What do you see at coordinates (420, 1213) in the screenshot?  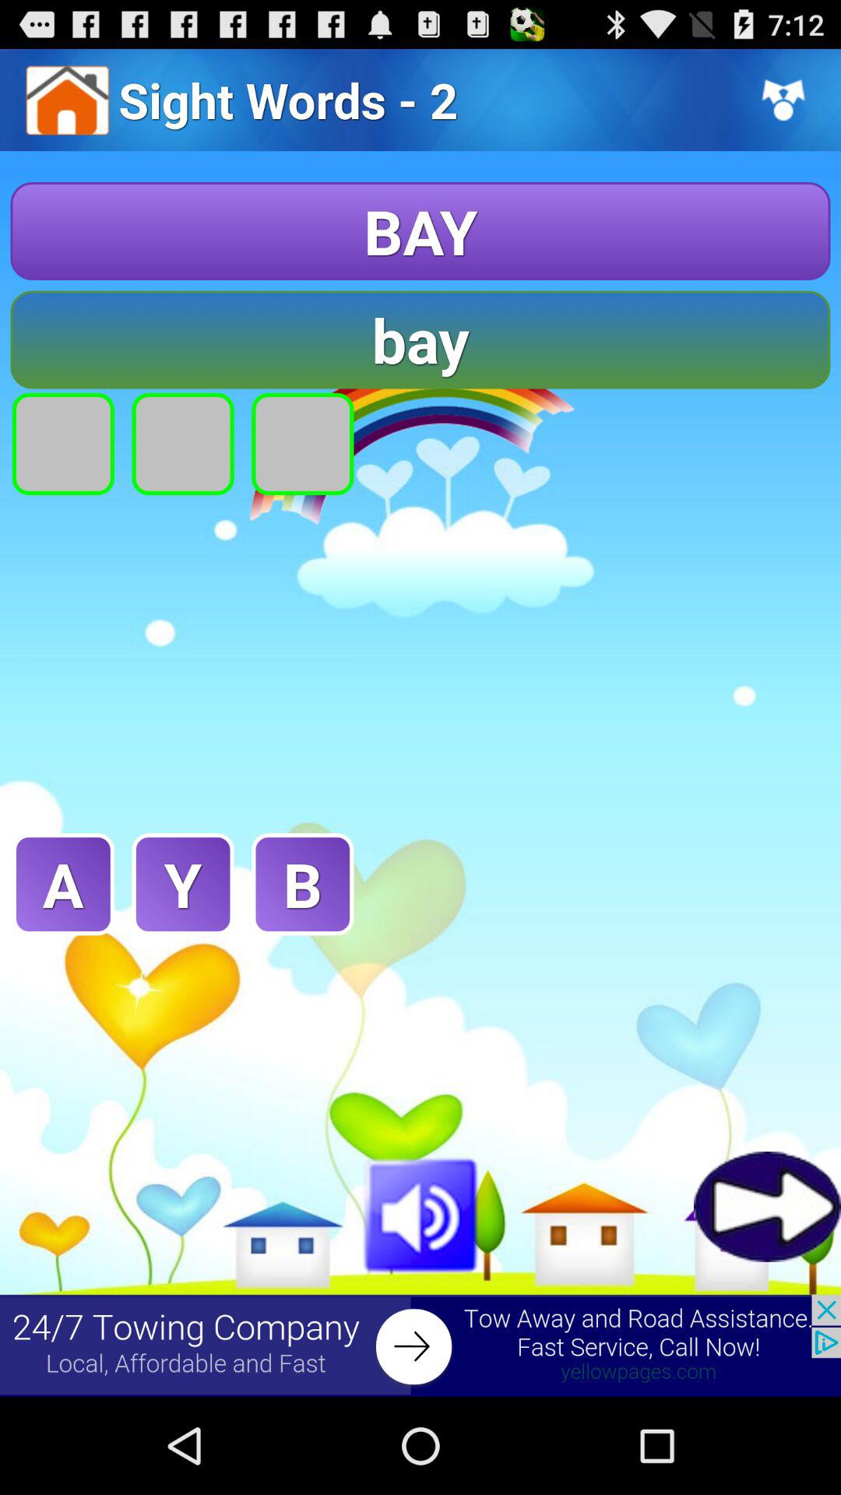 I see `play sound` at bounding box center [420, 1213].